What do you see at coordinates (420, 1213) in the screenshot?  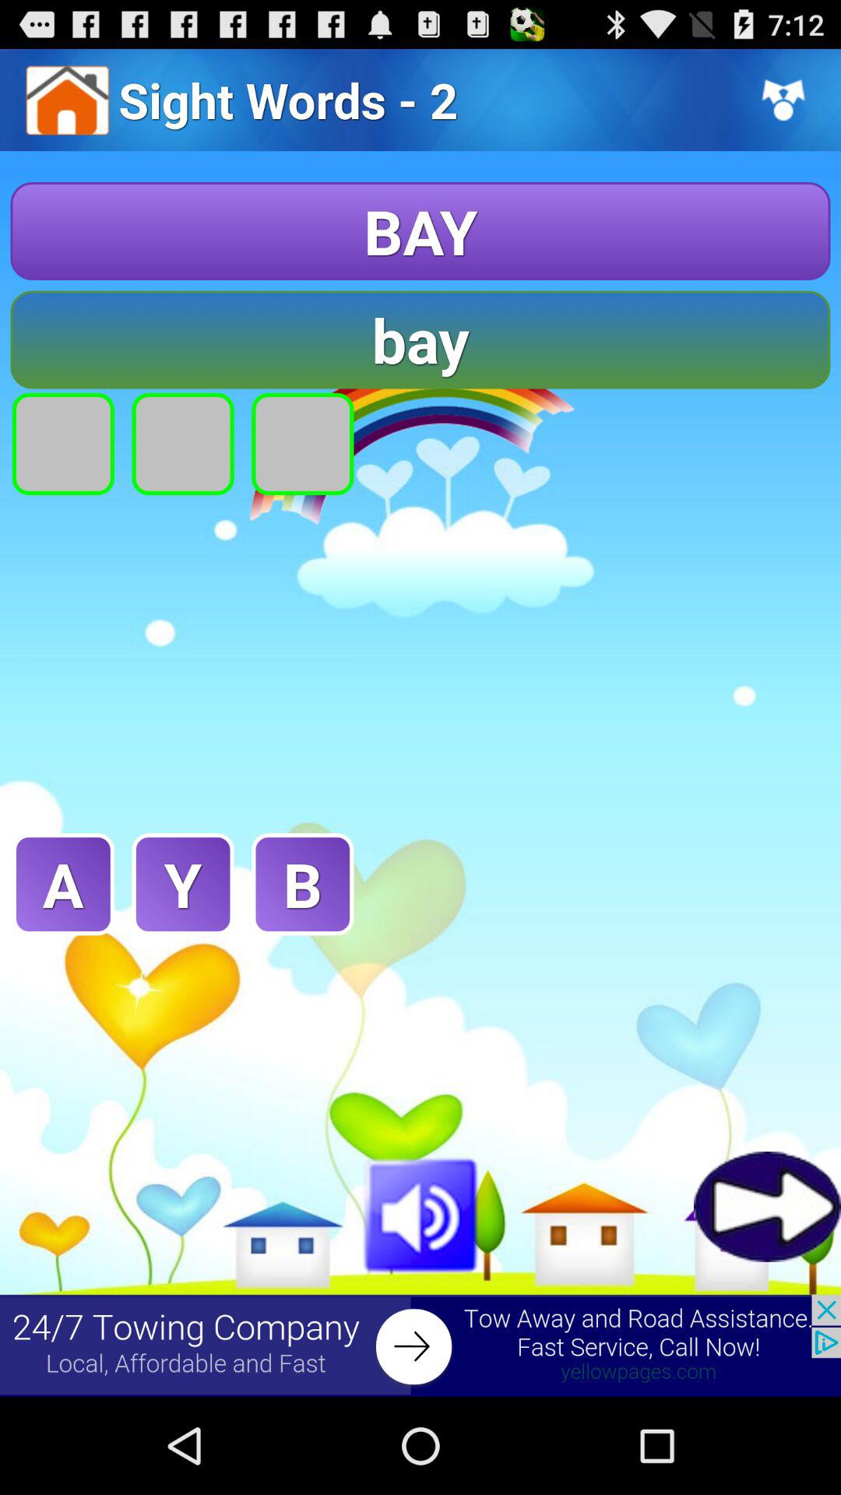 I see `play sound` at bounding box center [420, 1213].